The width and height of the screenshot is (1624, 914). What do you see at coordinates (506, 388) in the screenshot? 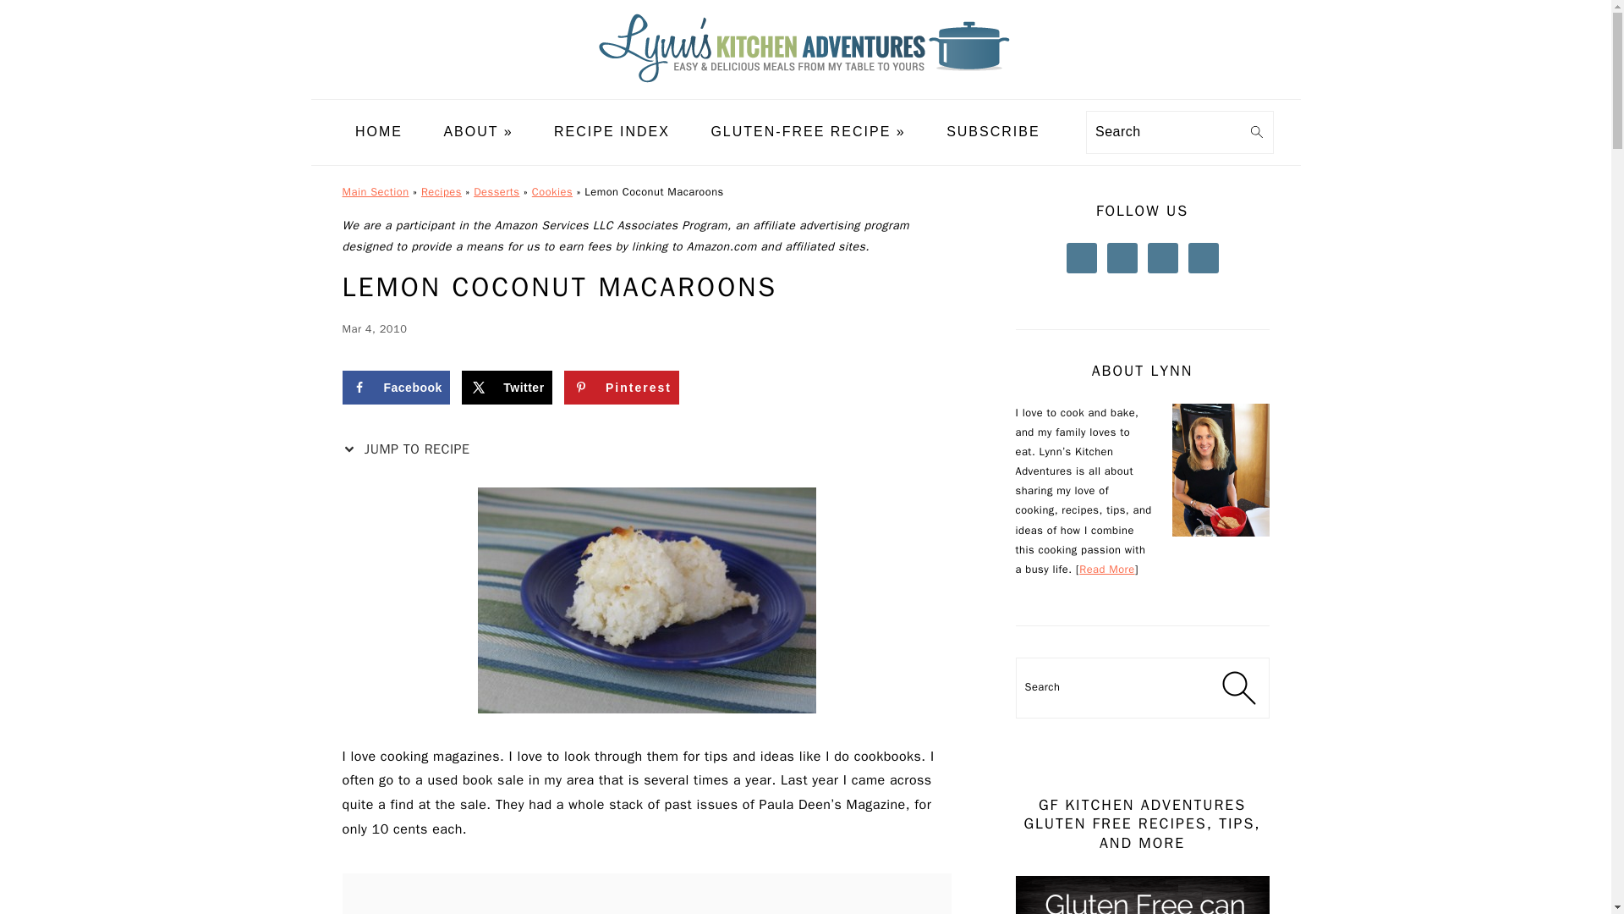
I see `Twitter` at bounding box center [506, 388].